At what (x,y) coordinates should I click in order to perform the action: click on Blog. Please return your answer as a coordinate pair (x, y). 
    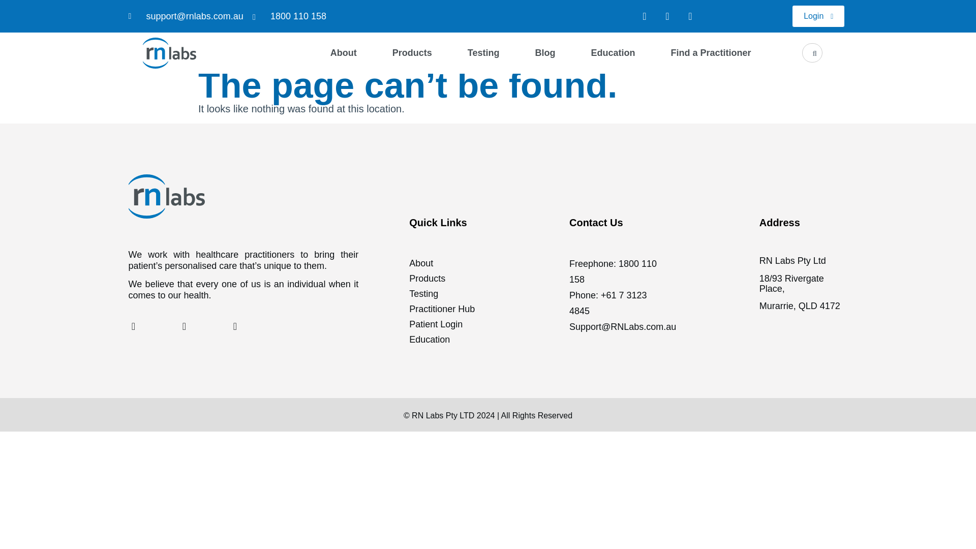
    Looking at the image, I should click on (545, 53).